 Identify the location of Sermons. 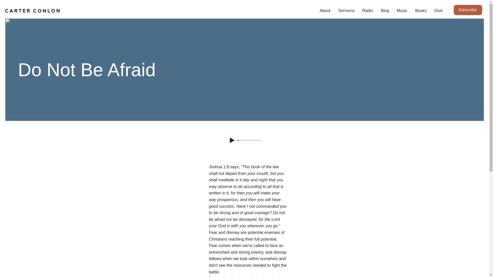
(346, 11).